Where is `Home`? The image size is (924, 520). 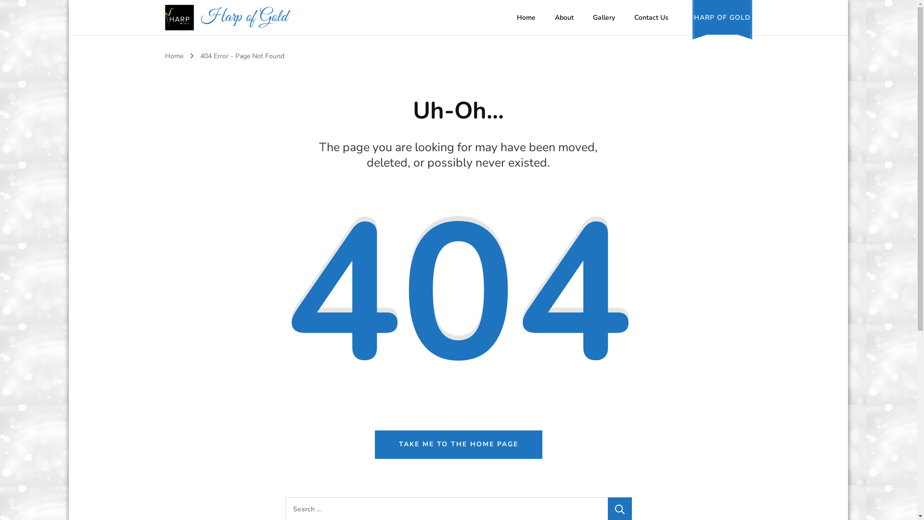
Home is located at coordinates (526, 18).